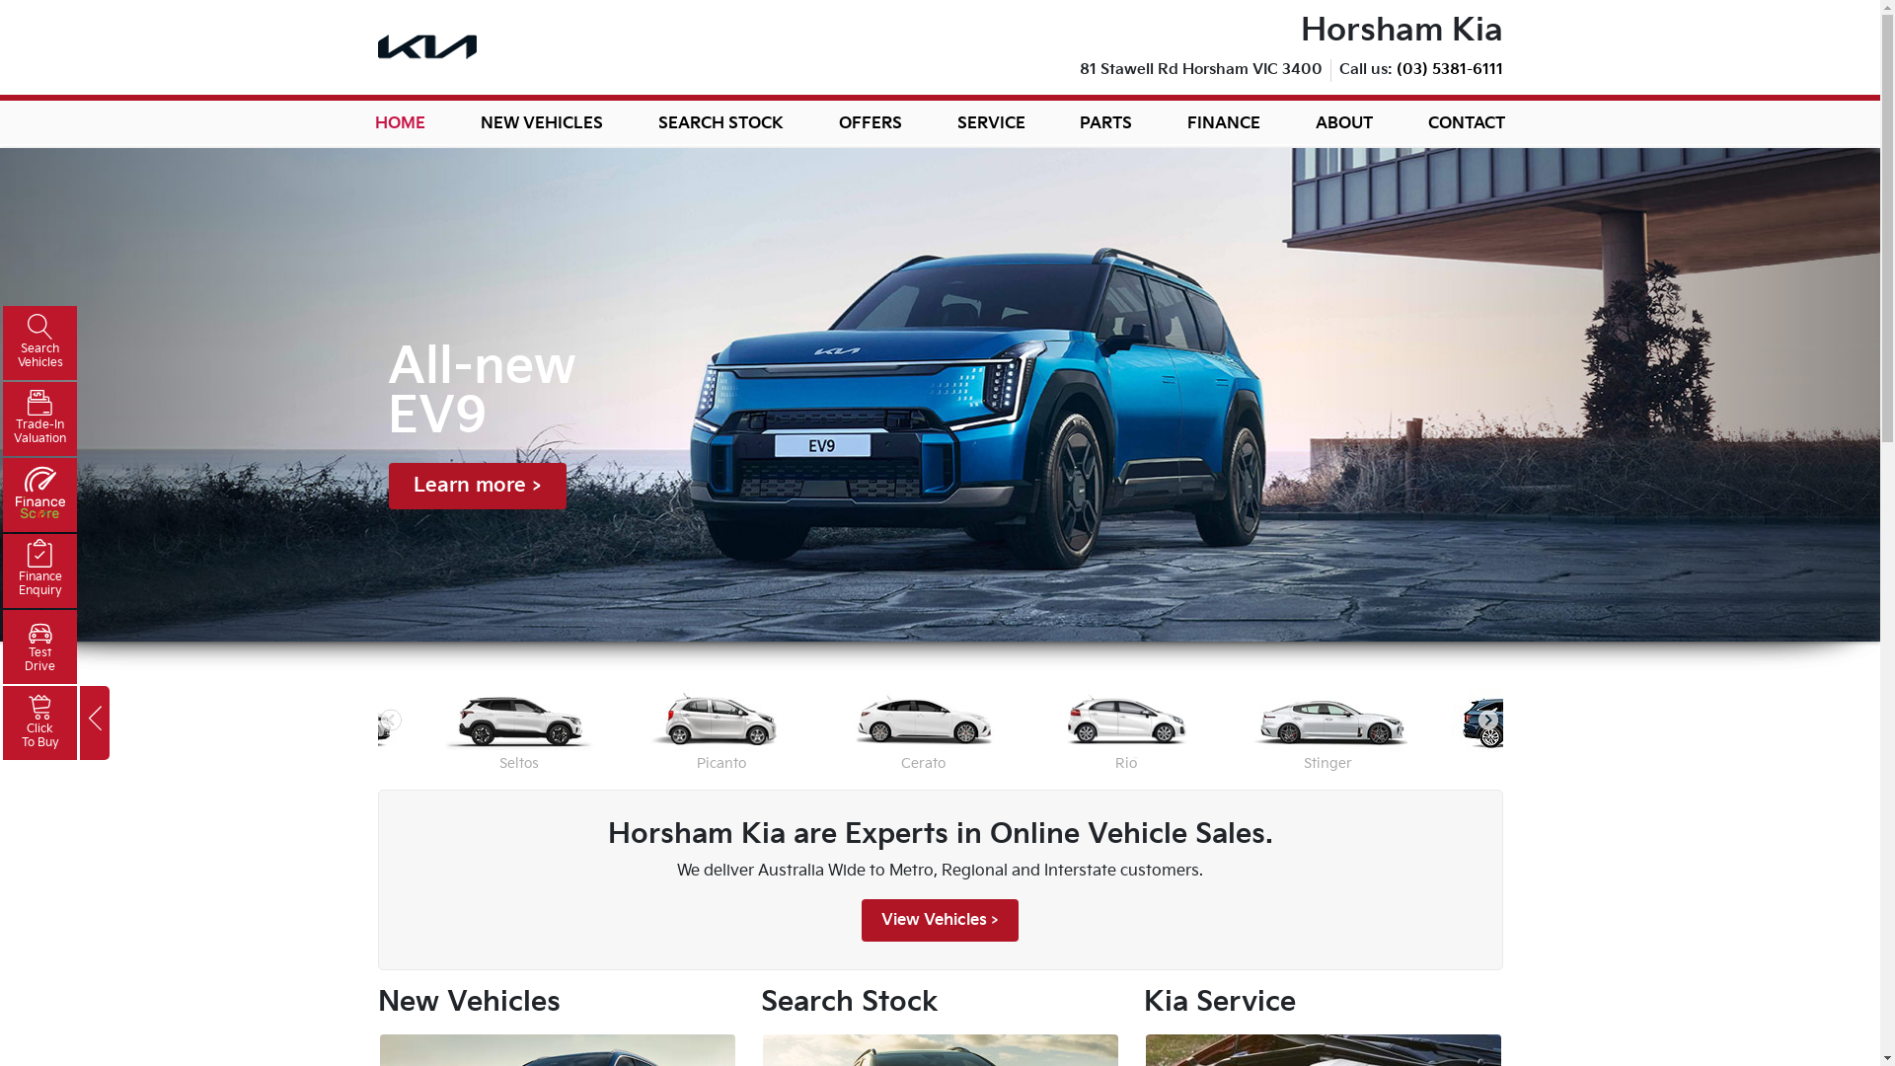 The image size is (1895, 1066). Describe the element at coordinates (1344, 122) in the screenshot. I see `ABOUT` at that location.